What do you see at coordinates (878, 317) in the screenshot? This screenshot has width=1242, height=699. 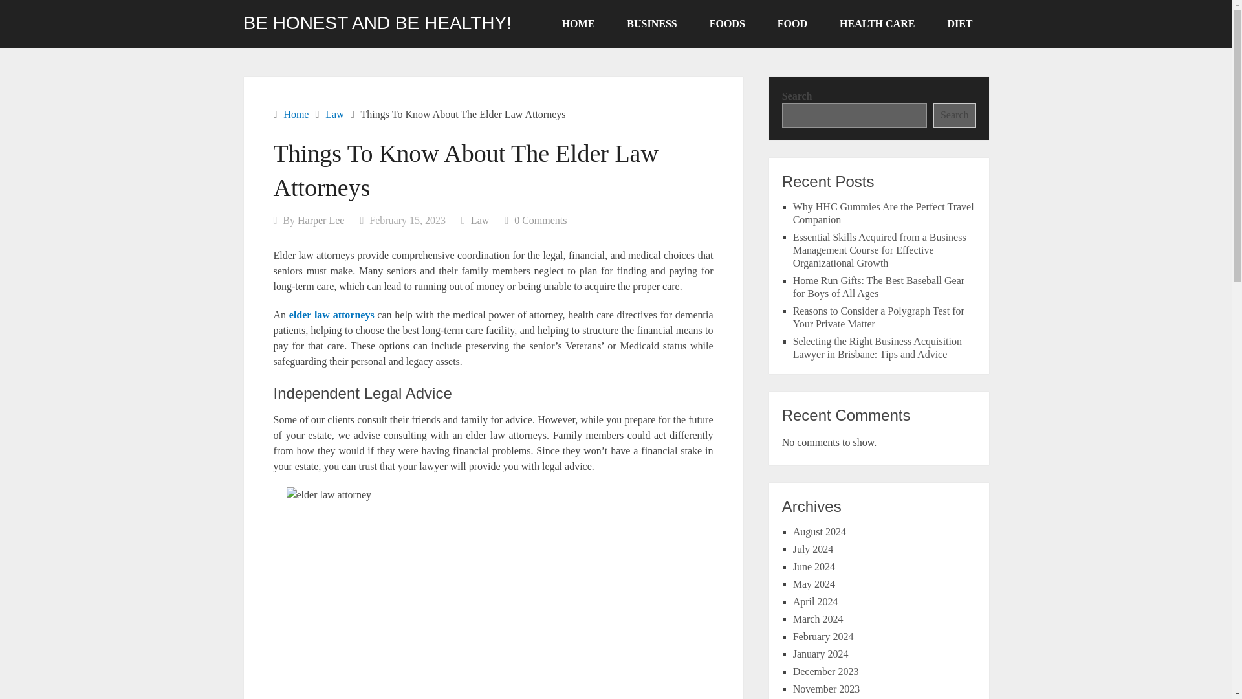 I see `Reasons to Consider a Polygraph Test for Your Private Matter` at bounding box center [878, 317].